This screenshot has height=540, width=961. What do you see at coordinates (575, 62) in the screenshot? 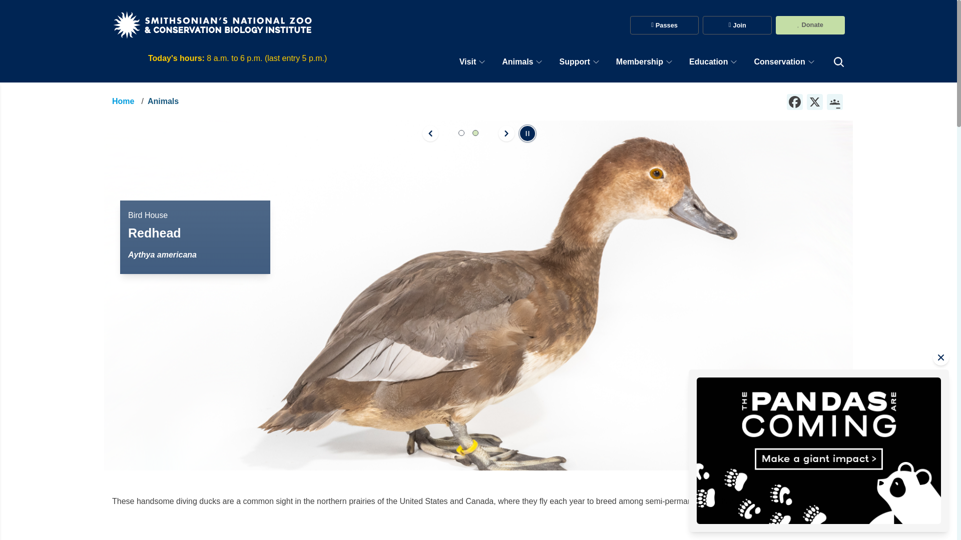
I see `Support` at bounding box center [575, 62].